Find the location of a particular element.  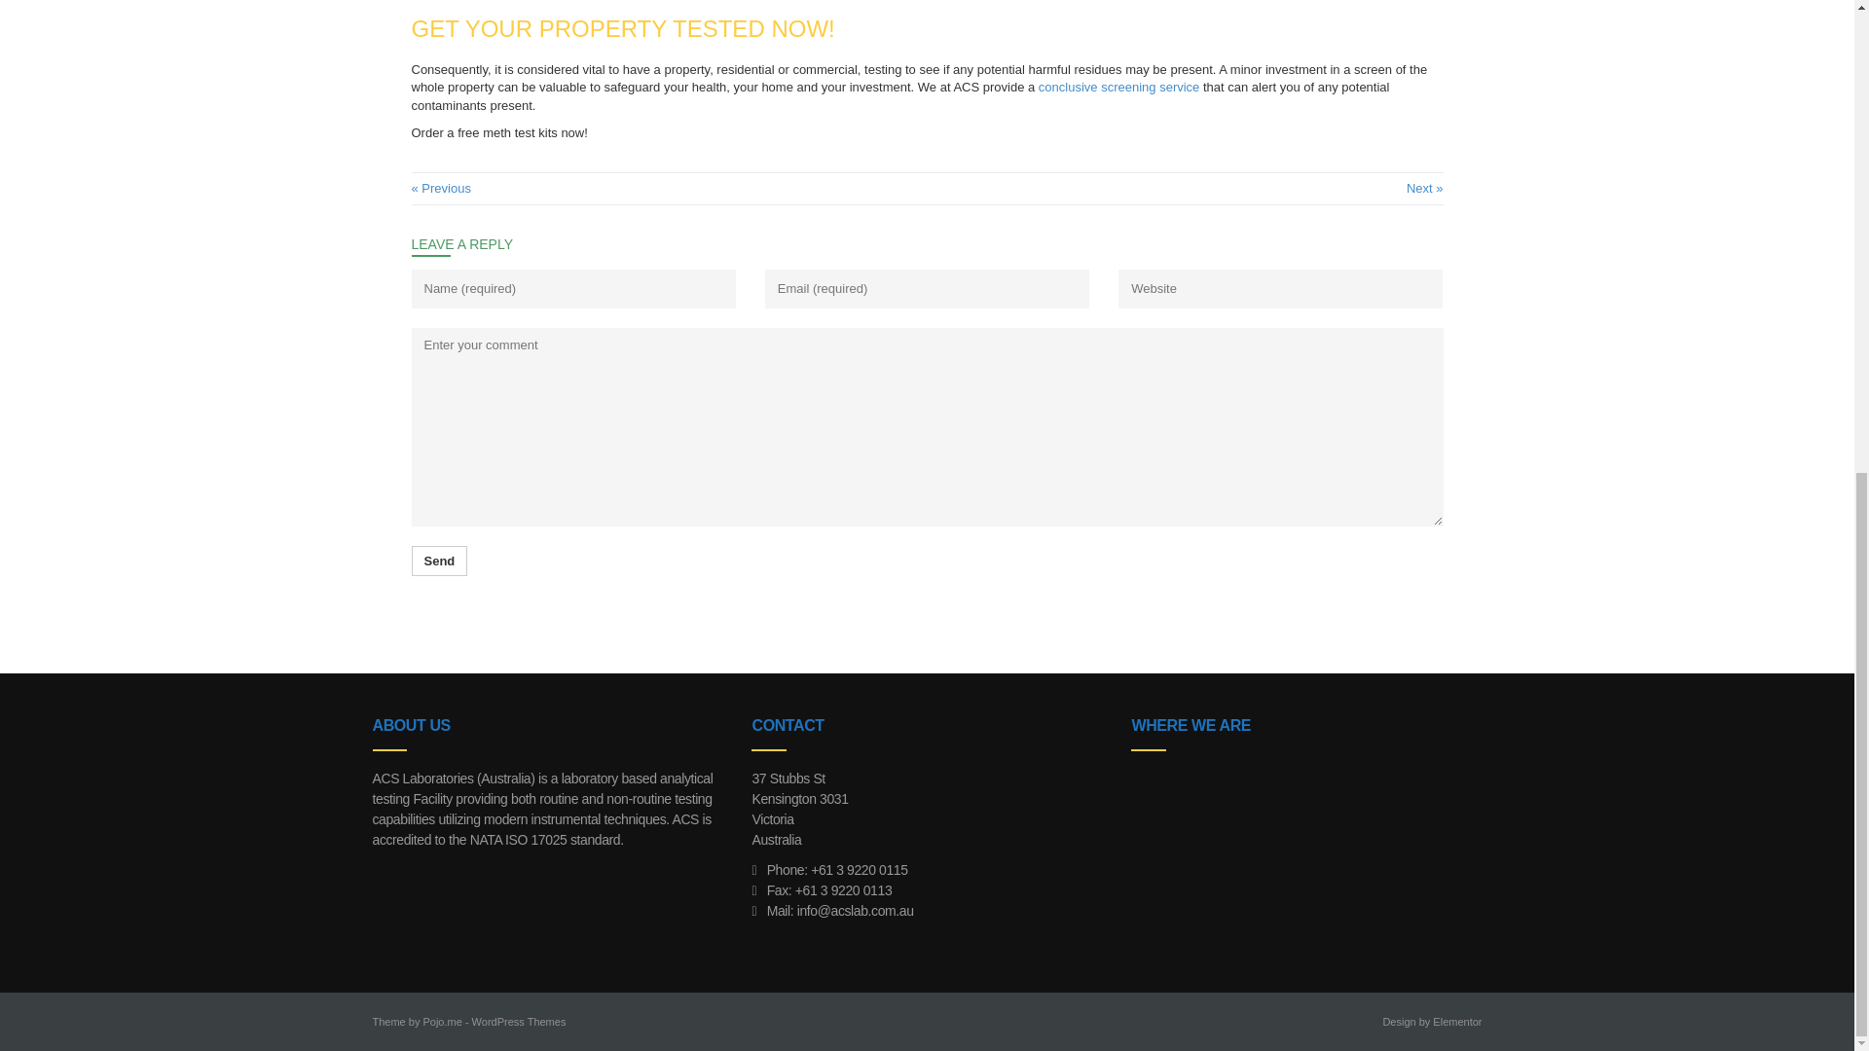

Pojo.me is located at coordinates (442, 1022).